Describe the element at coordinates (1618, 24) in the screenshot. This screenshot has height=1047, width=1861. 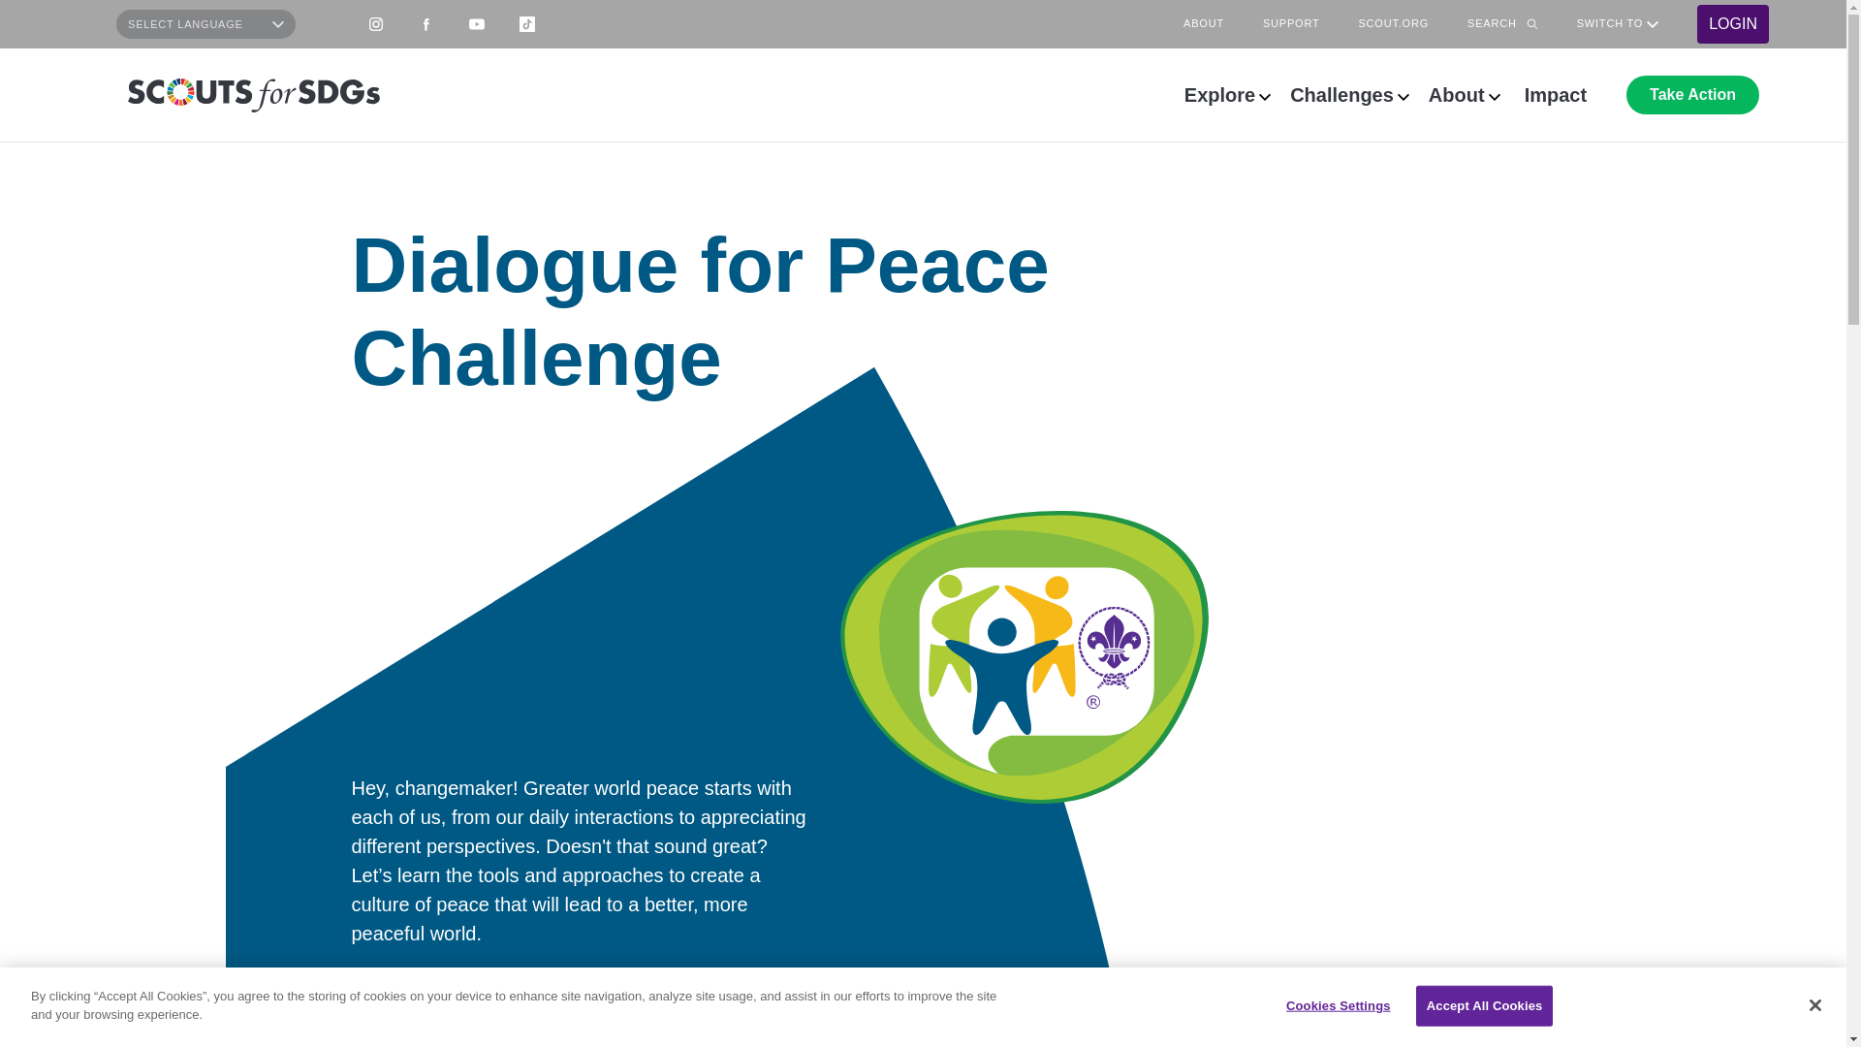
I see `SWITCH TO` at that location.